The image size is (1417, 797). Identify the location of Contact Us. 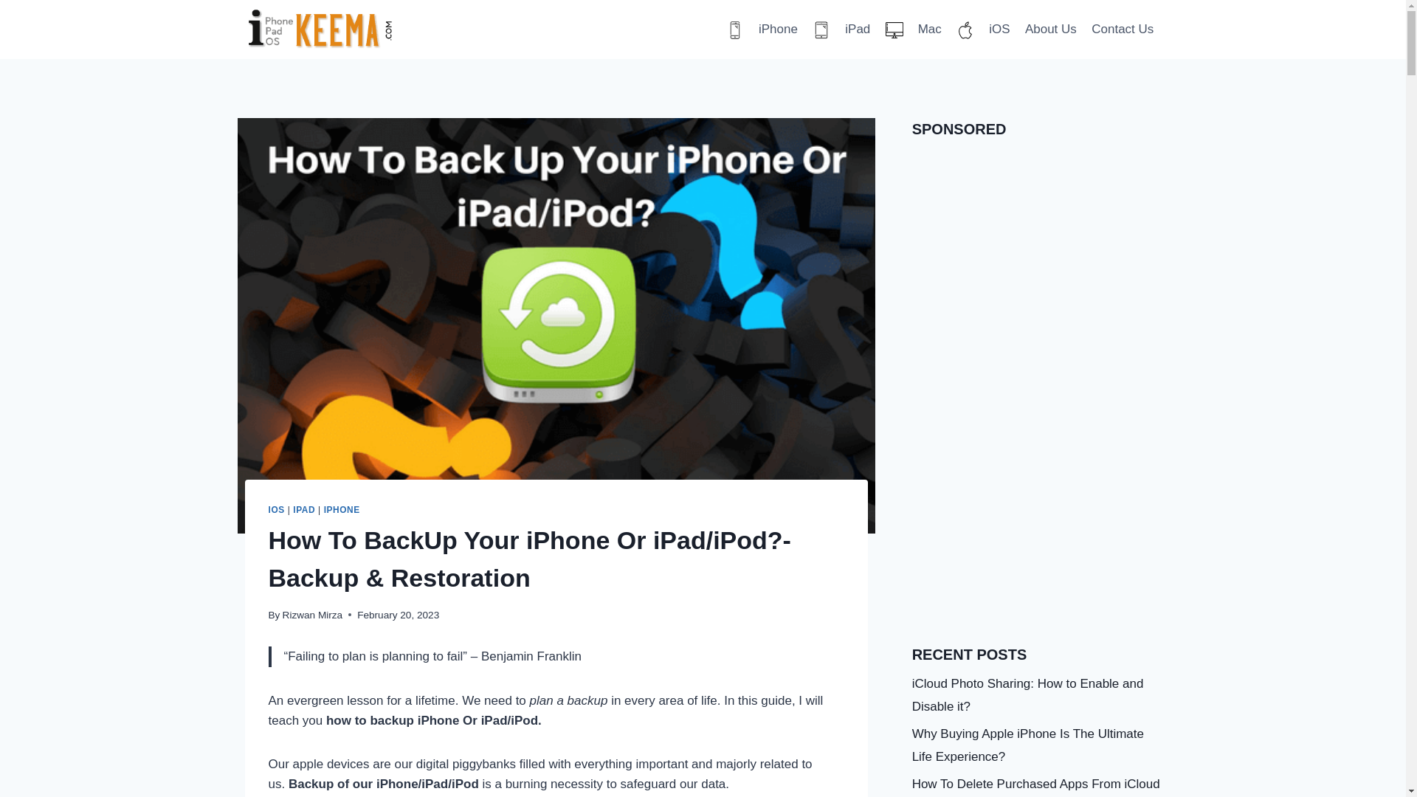
(1122, 30).